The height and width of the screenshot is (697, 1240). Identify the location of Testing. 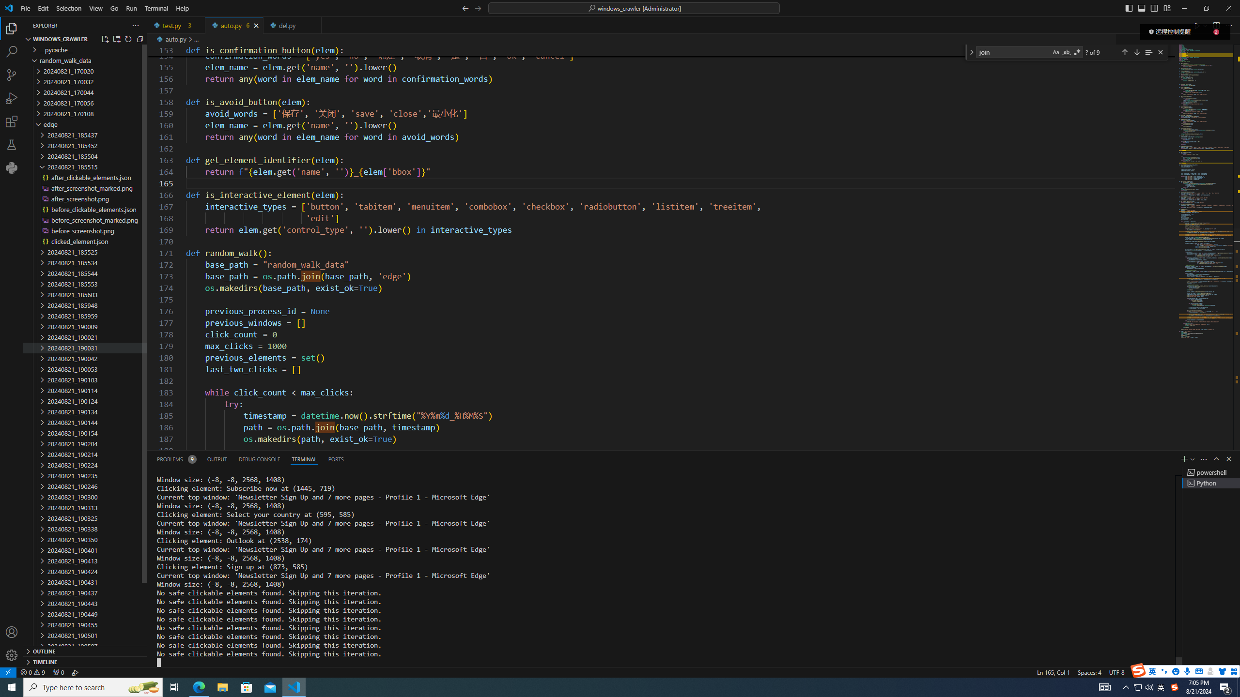
(12, 144).